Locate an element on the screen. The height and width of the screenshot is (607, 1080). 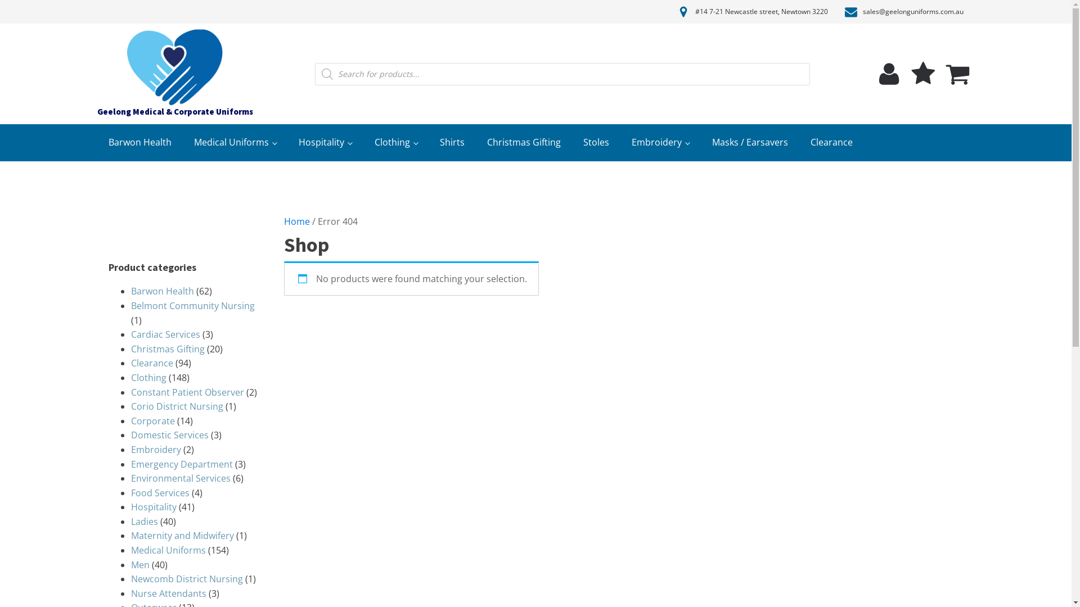
Emergency Department is located at coordinates (181, 464).